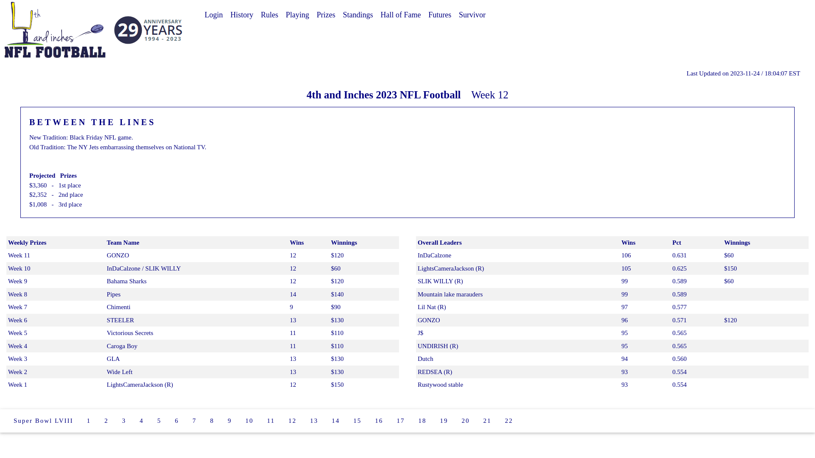  I want to click on 4, so click(142, 421).